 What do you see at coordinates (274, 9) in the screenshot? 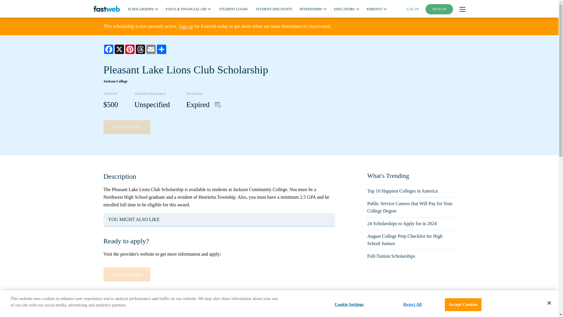
I see `STUDENT DISCOUNTS` at bounding box center [274, 9].